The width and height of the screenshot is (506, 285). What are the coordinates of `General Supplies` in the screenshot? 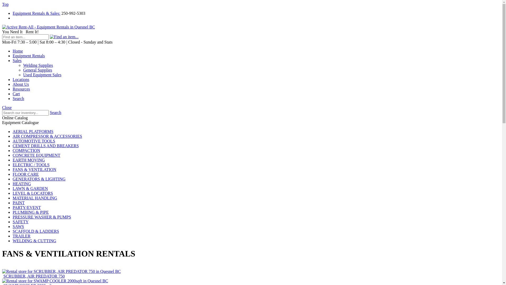 It's located at (38, 70).